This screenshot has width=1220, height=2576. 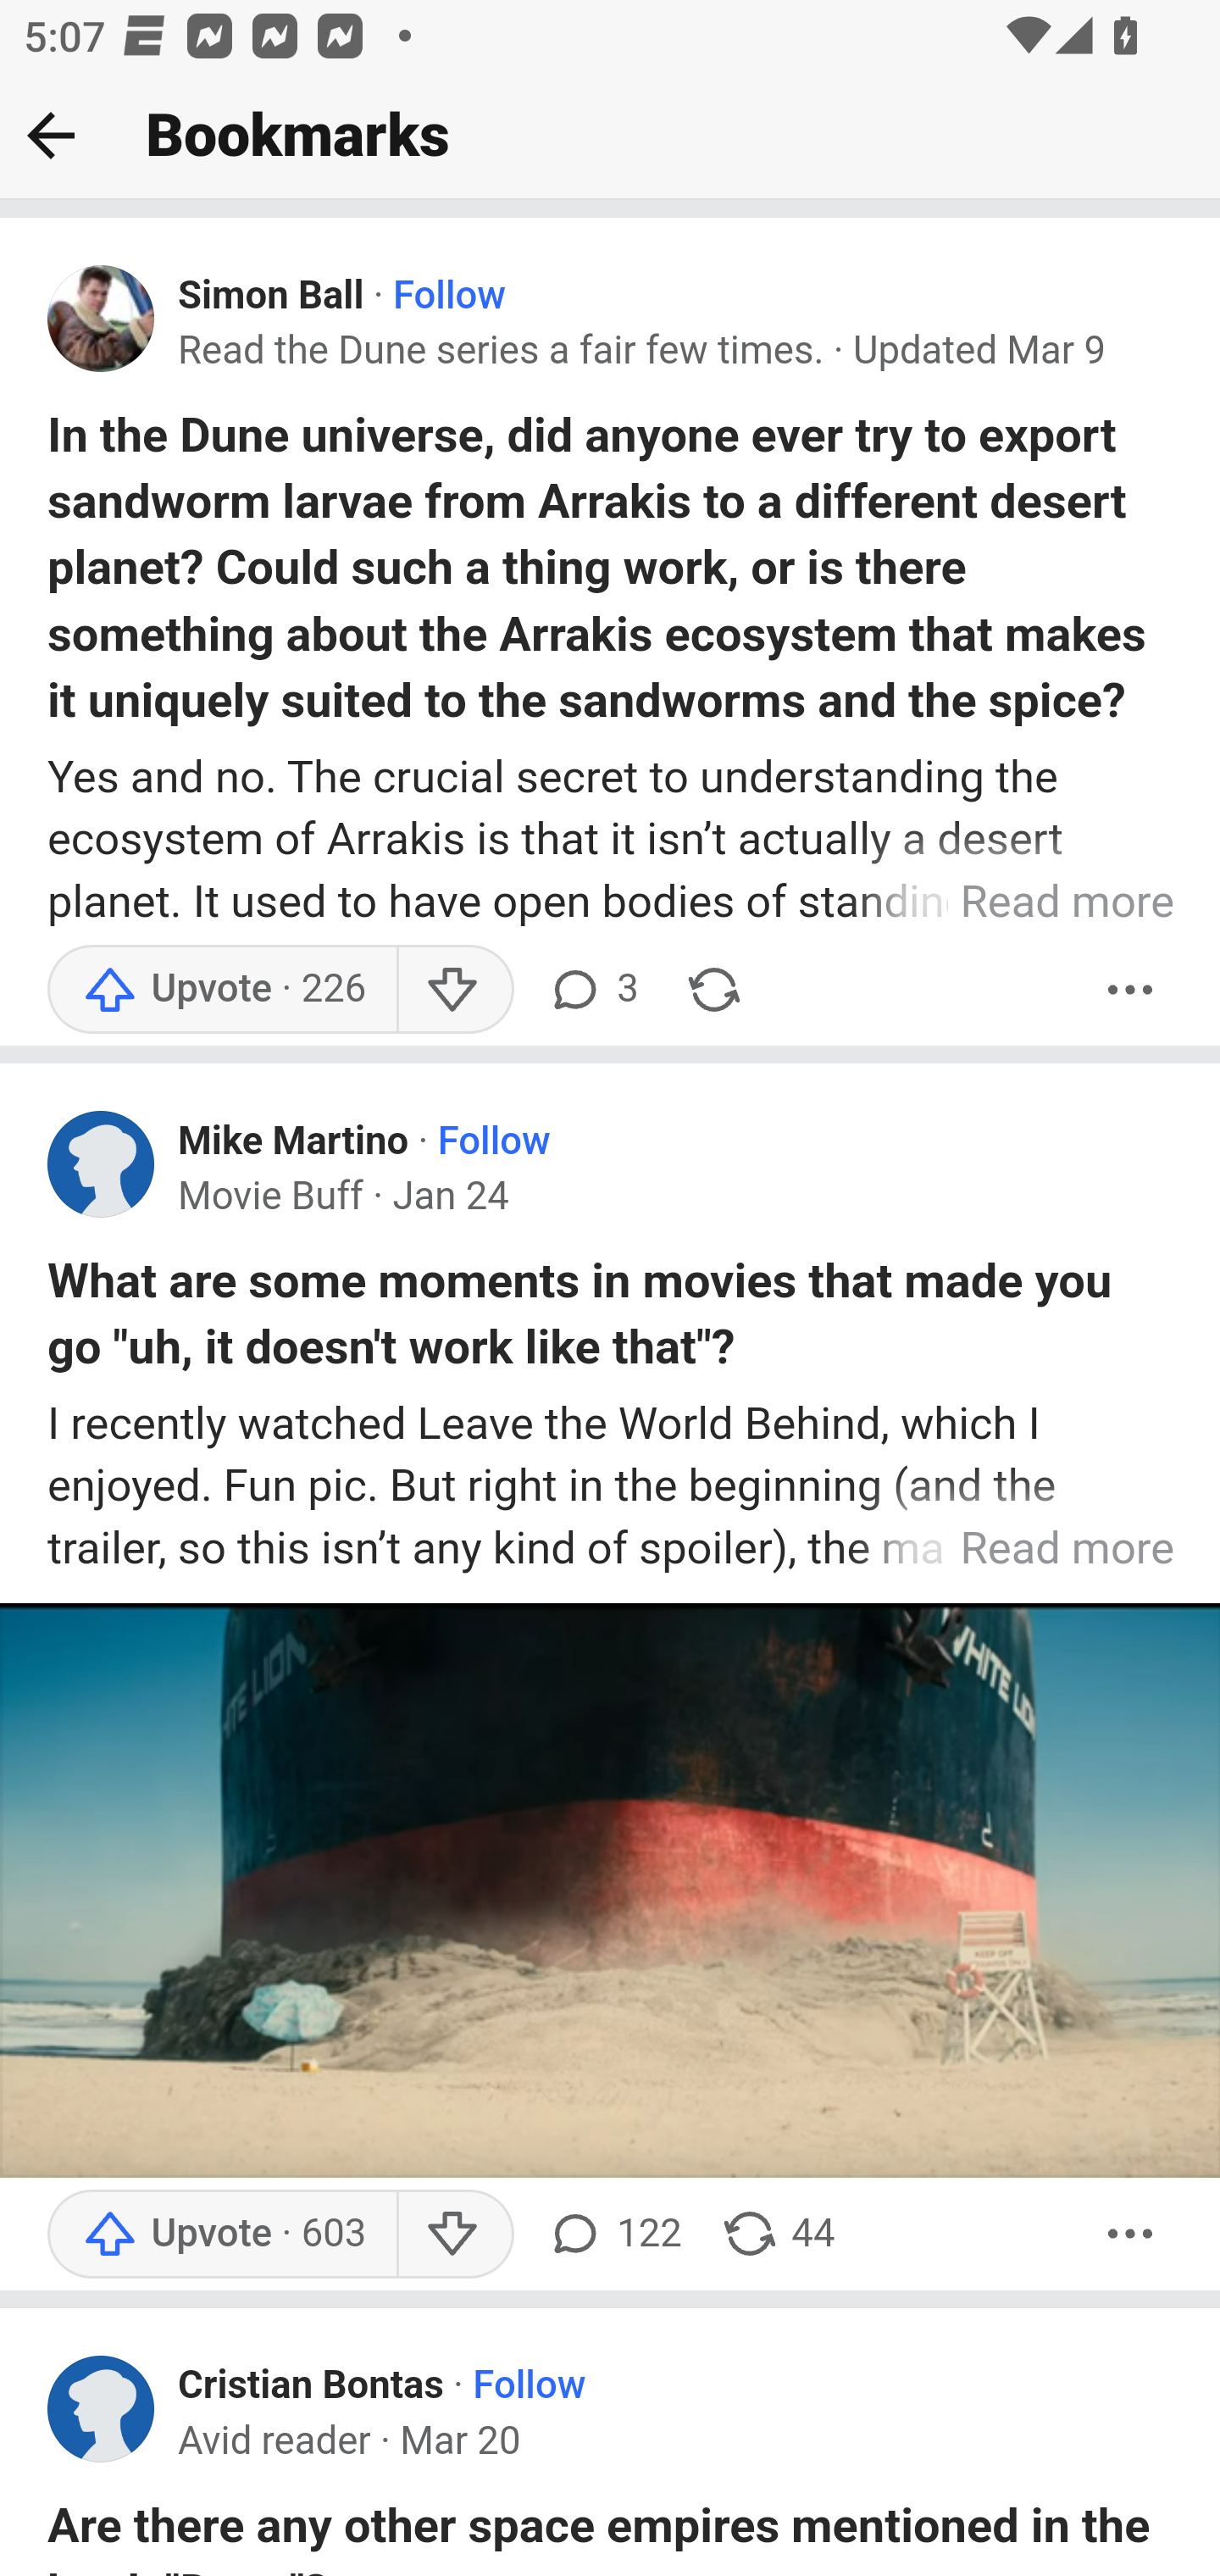 I want to click on More, so click(x=1131, y=989).